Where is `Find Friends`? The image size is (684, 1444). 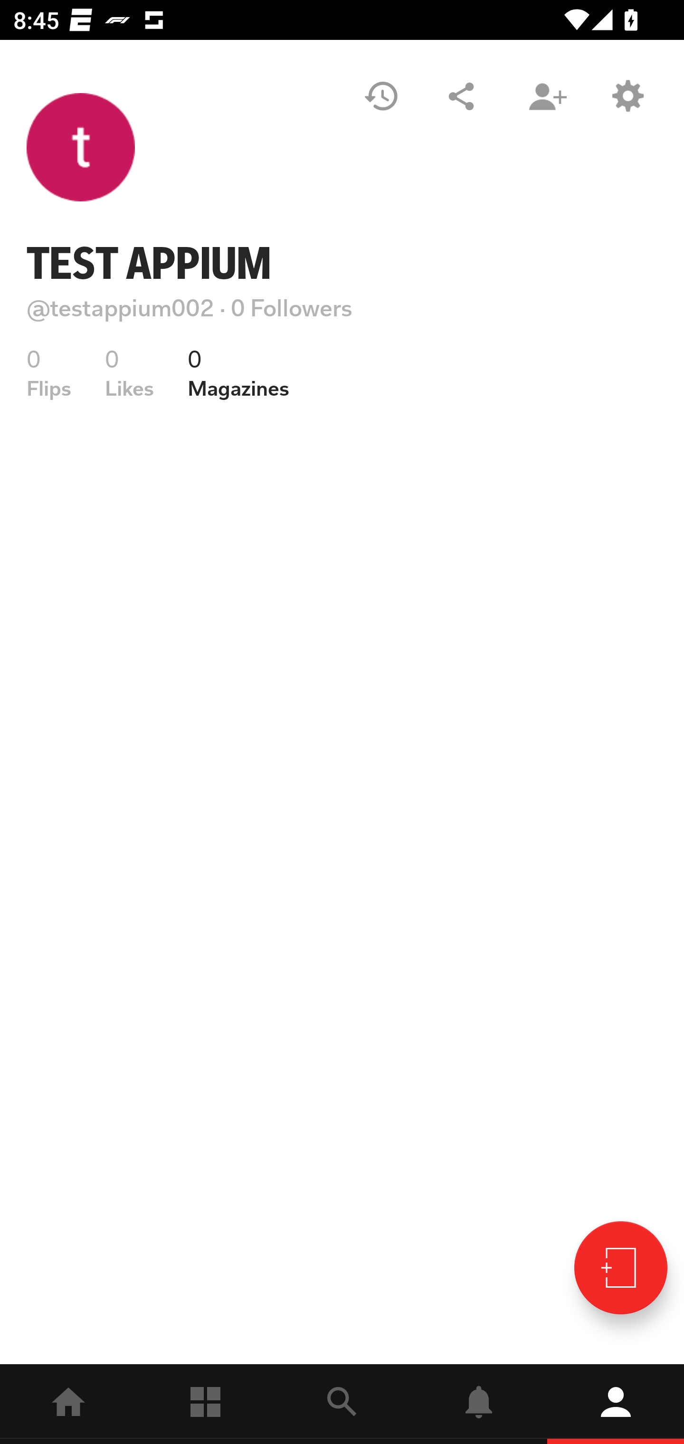 Find Friends is located at coordinates (547, 96).